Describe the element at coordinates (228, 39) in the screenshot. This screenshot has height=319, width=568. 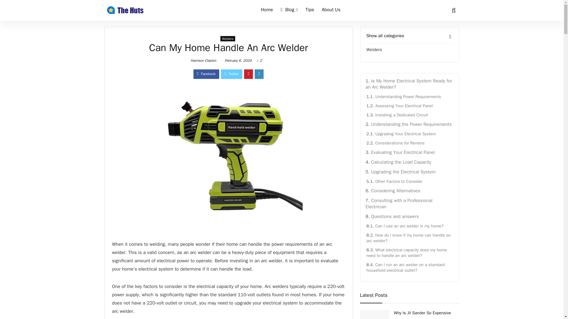
I see `Welders` at that location.